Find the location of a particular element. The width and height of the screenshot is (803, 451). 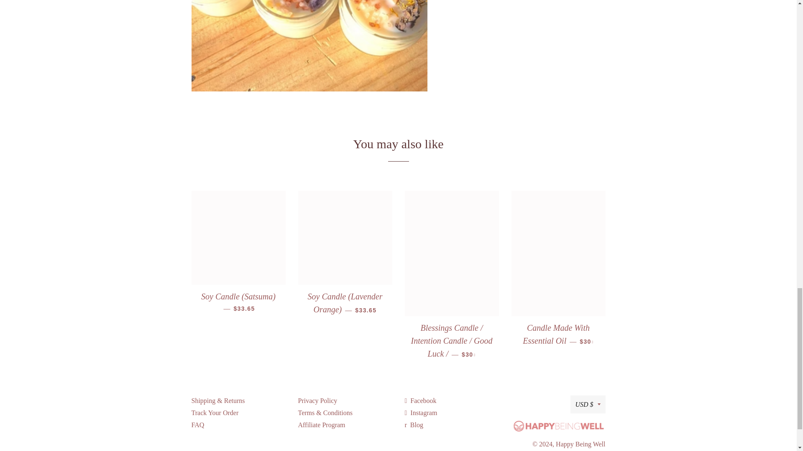

Happy Being Well on Blog is located at coordinates (414, 424).